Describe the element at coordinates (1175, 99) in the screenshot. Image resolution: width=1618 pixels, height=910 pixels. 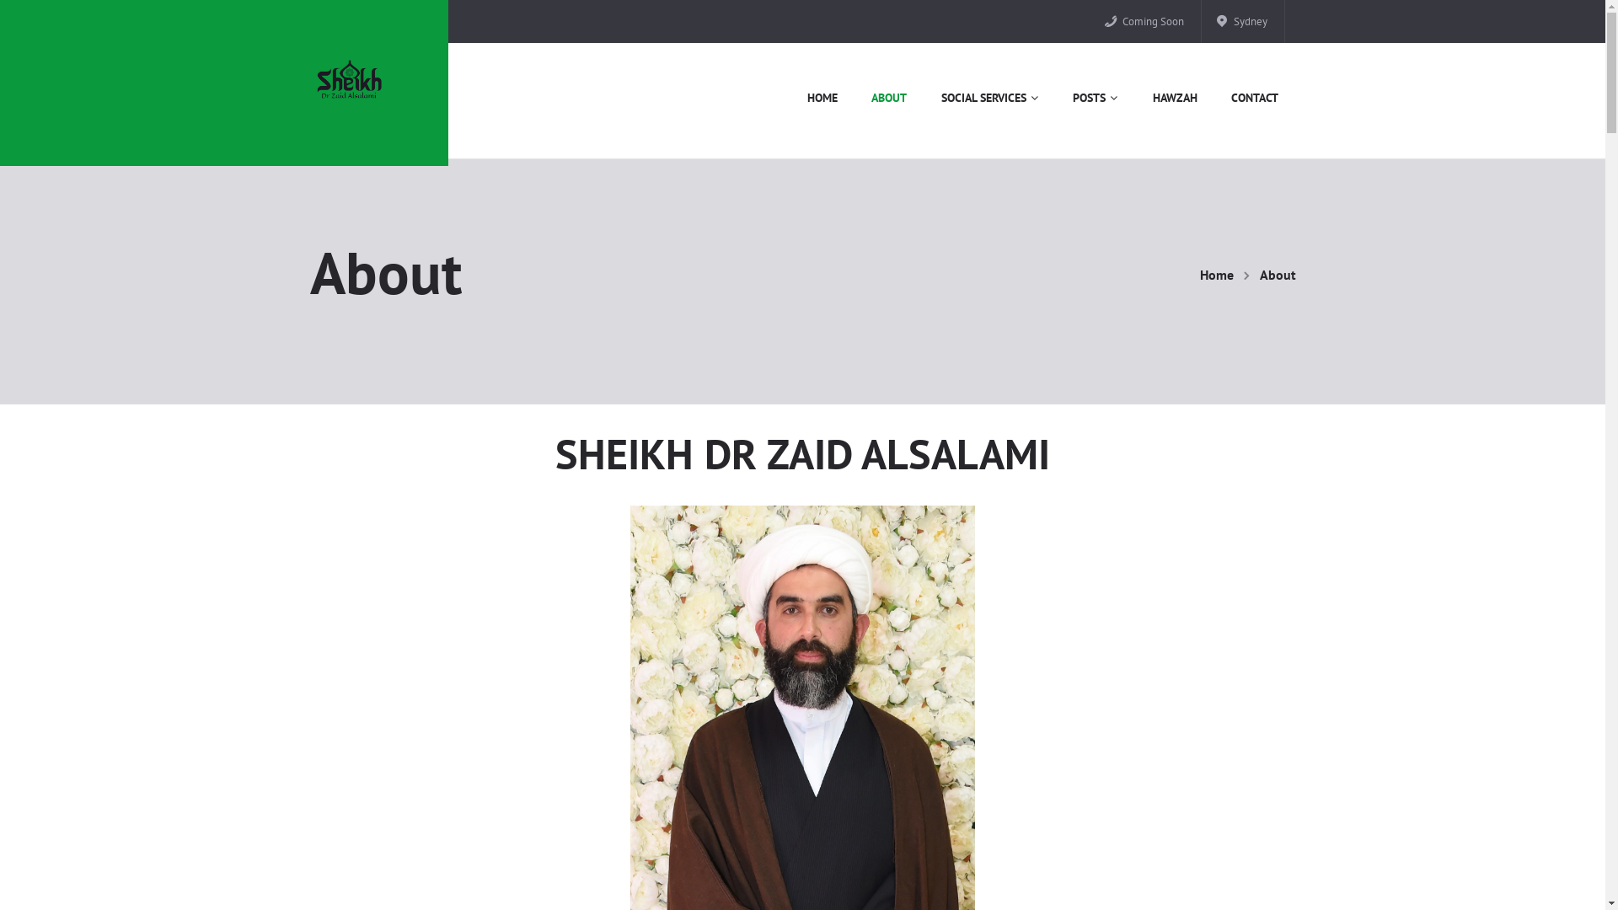
I see `HAWZAH` at that location.